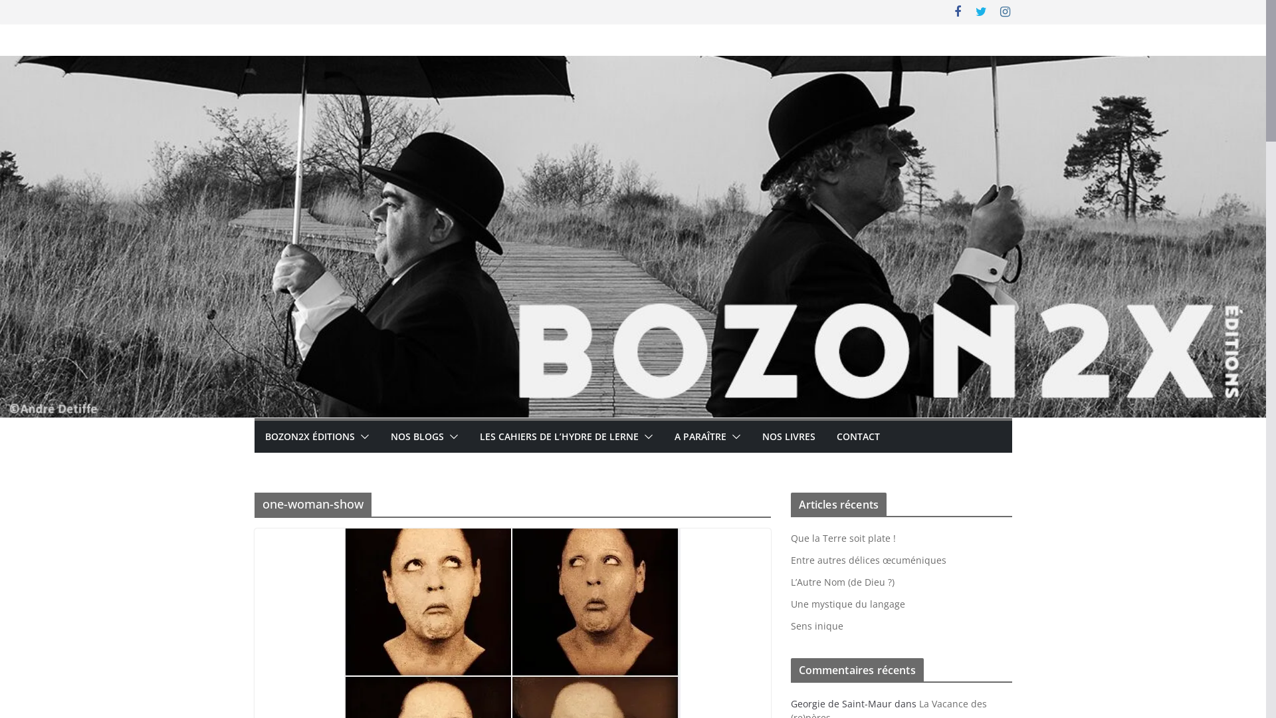 Image resolution: width=1276 pixels, height=718 pixels. I want to click on NOS BLOGS, so click(417, 437).